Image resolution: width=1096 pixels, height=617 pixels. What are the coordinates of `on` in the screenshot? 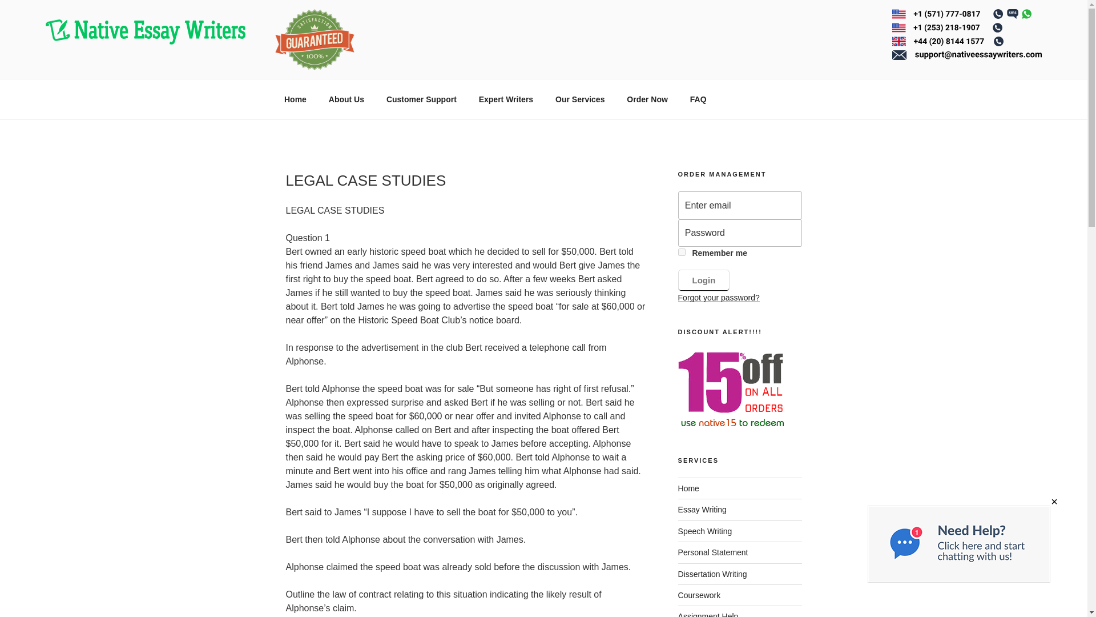 It's located at (682, 253).